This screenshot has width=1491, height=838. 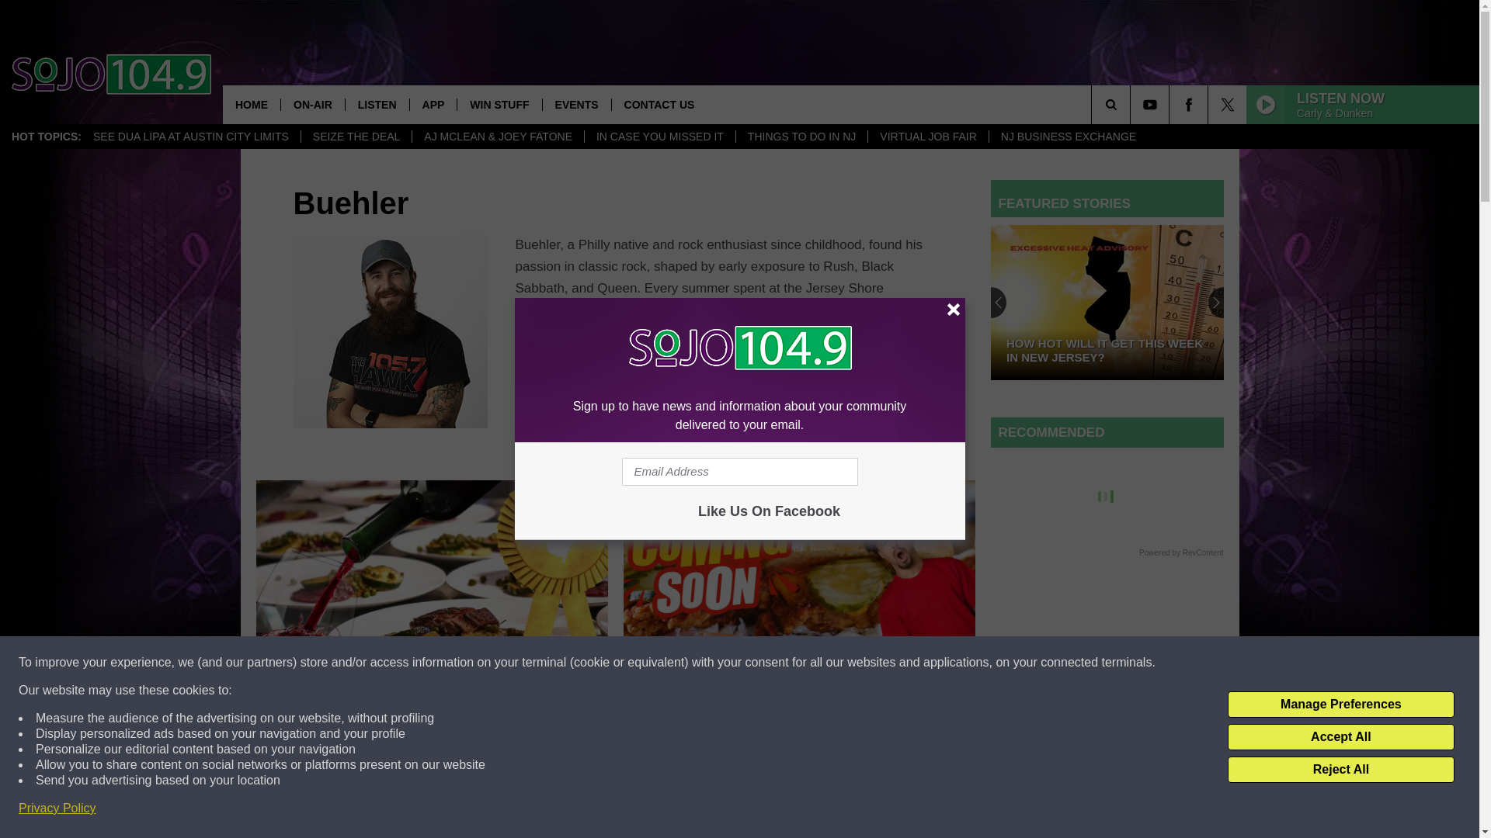 I want to click on SEE DUA LIPA AT AUSTIN CITY LIMITS, so click(x=191, y=137).